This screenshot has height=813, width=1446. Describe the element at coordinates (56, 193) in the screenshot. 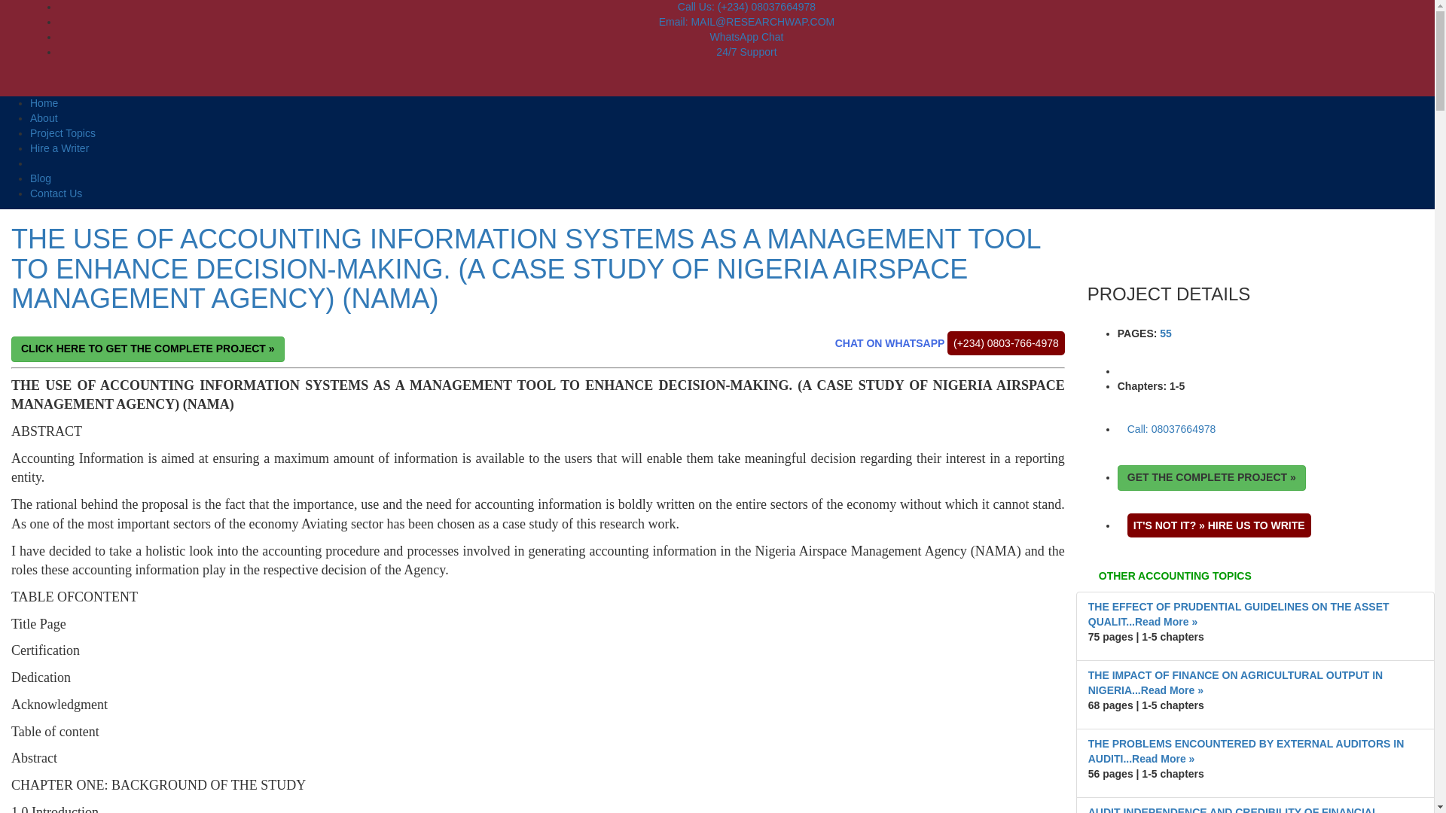

I see `Contact Us` at that location.